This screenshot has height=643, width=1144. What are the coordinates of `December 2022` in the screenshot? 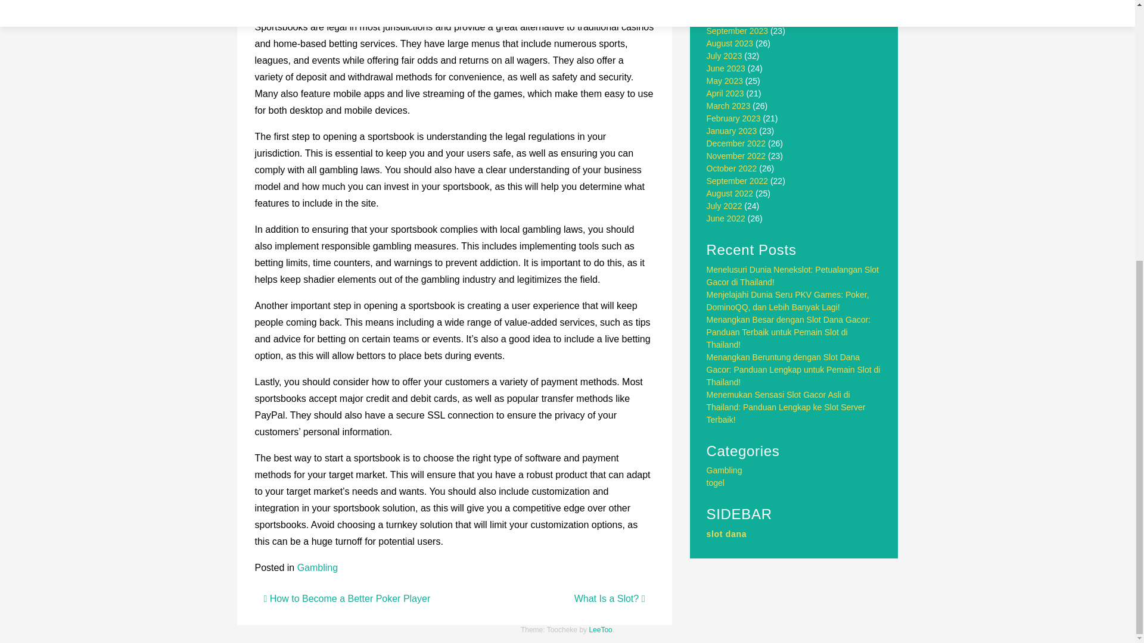 It's located at (736, 143).